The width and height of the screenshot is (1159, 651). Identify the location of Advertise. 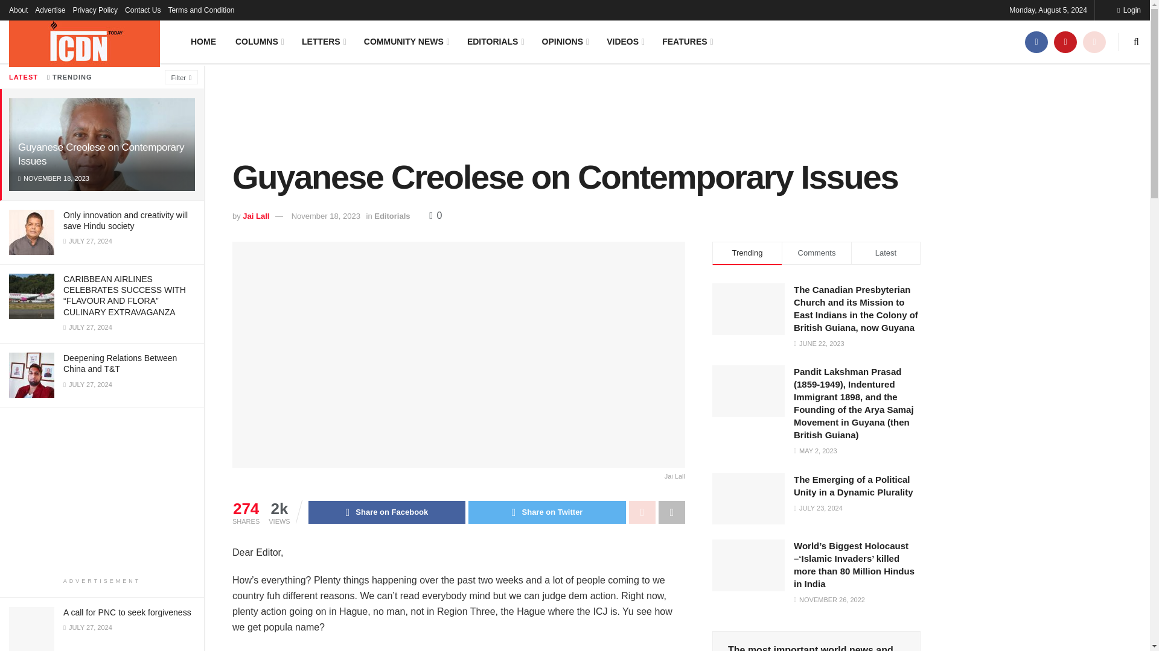
(49, 10).